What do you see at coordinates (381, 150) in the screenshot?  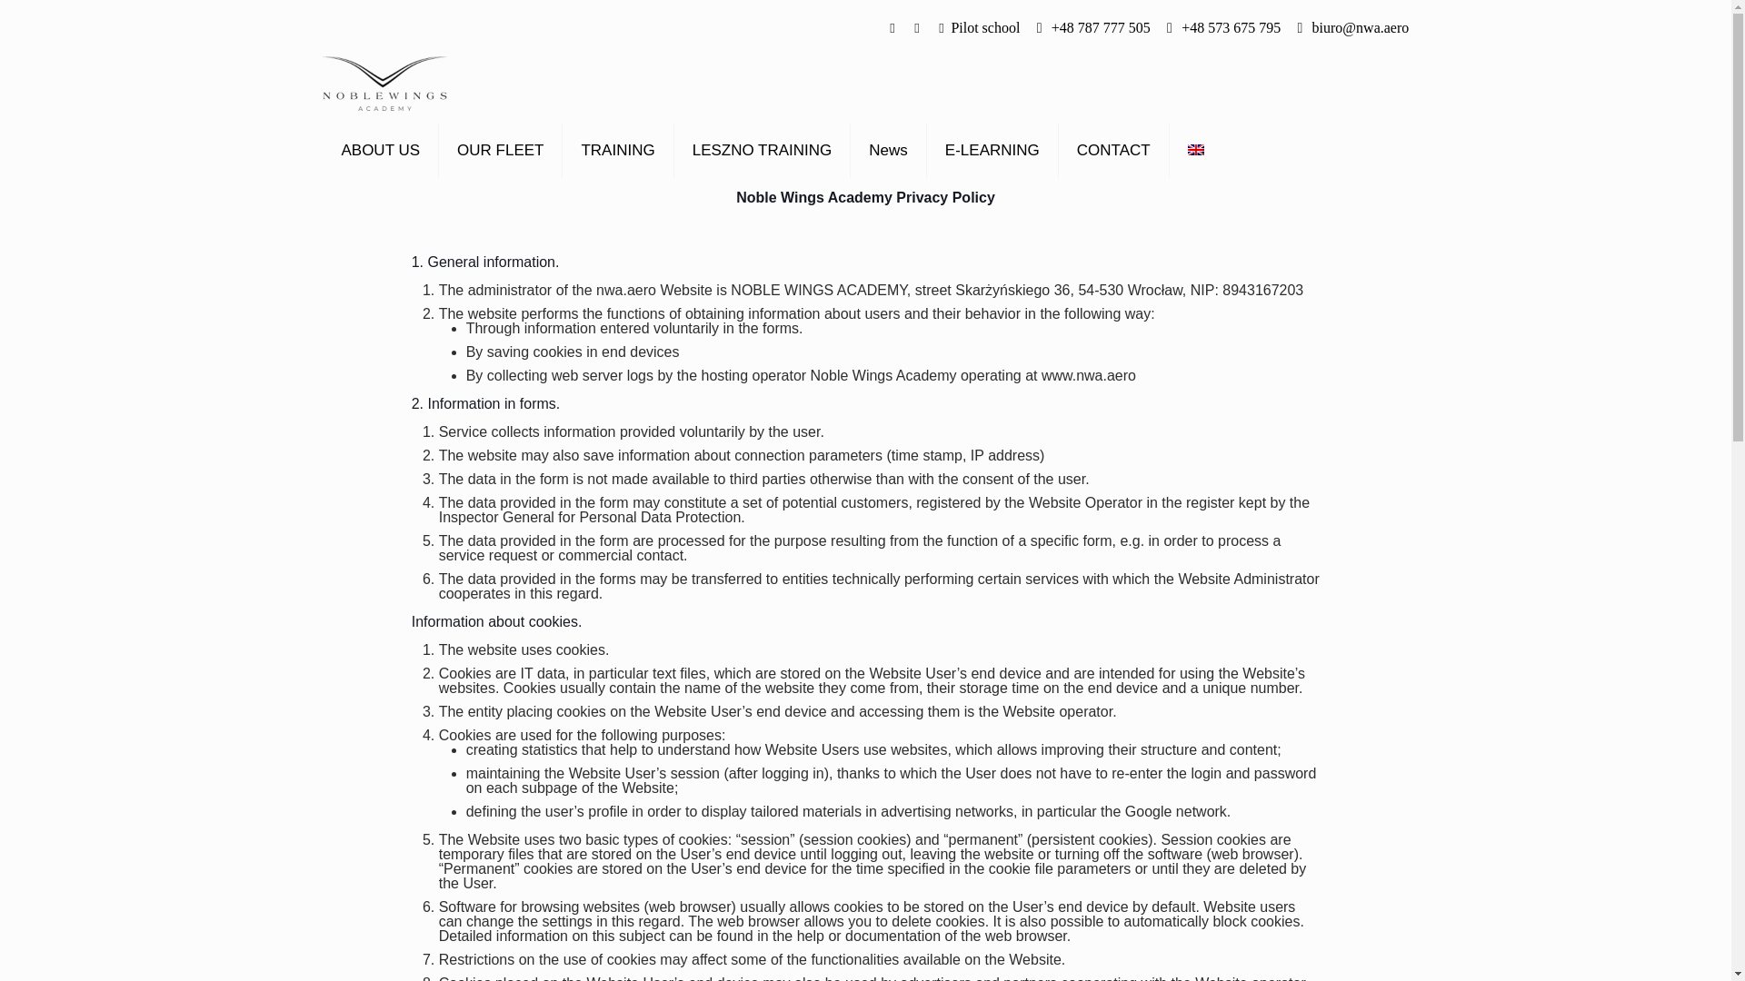 I see `ABOUT US` at bounding box center [381, 150].